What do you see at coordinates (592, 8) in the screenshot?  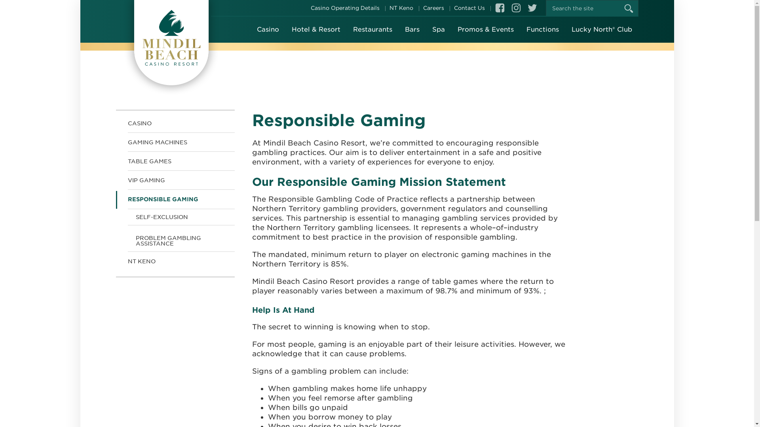 I see `enter search terms here` at bounding box center [592, 8].